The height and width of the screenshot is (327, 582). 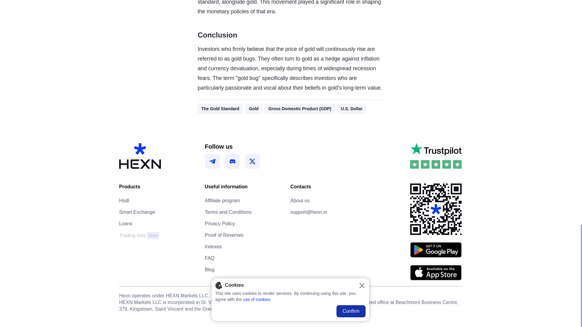 I want to click on Privacy Policy, so click(x=139, y=235).